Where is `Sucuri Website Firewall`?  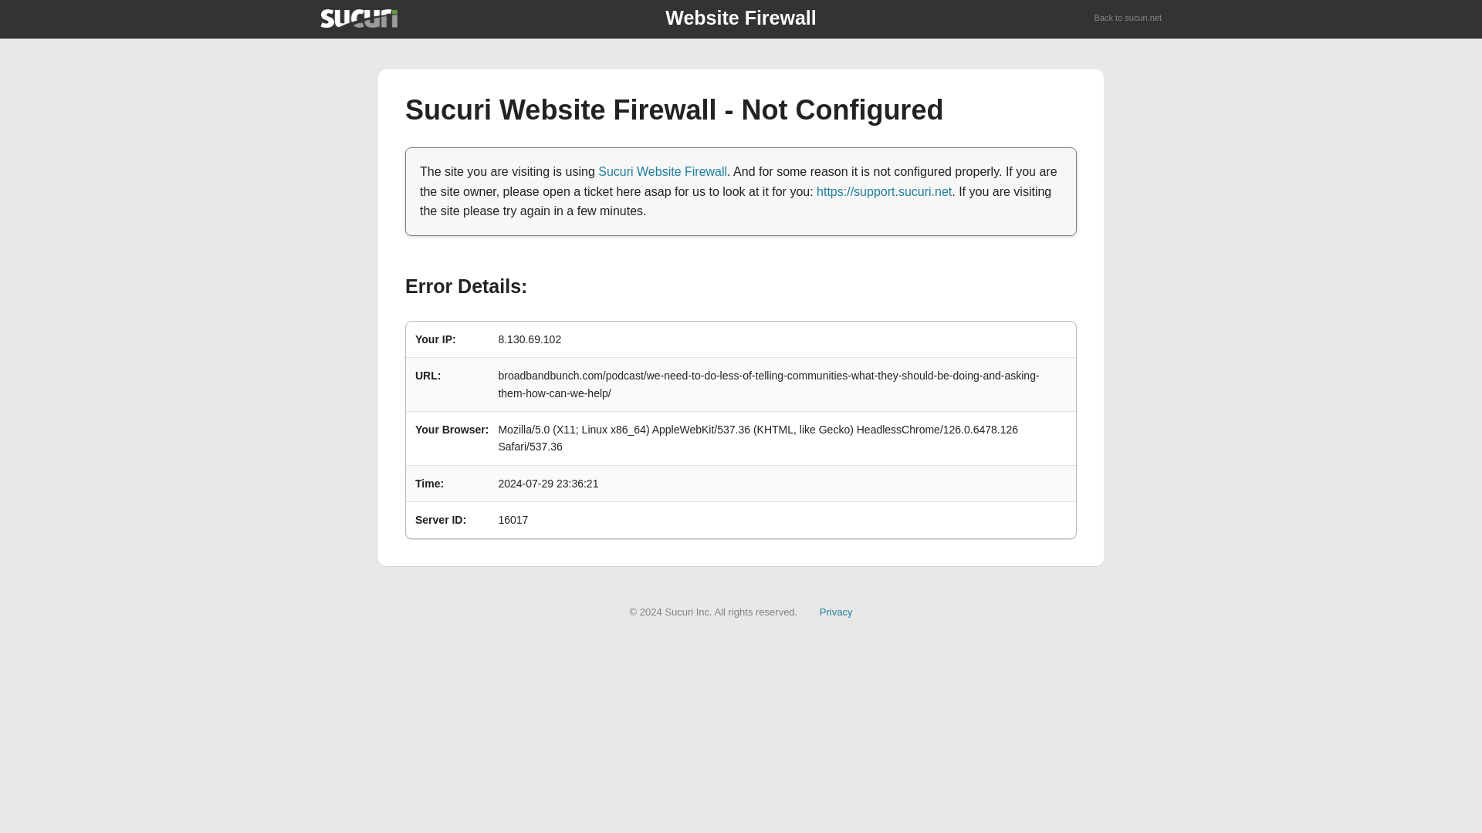 Sucuri Website Firewall is located at coordinates (662, 171).